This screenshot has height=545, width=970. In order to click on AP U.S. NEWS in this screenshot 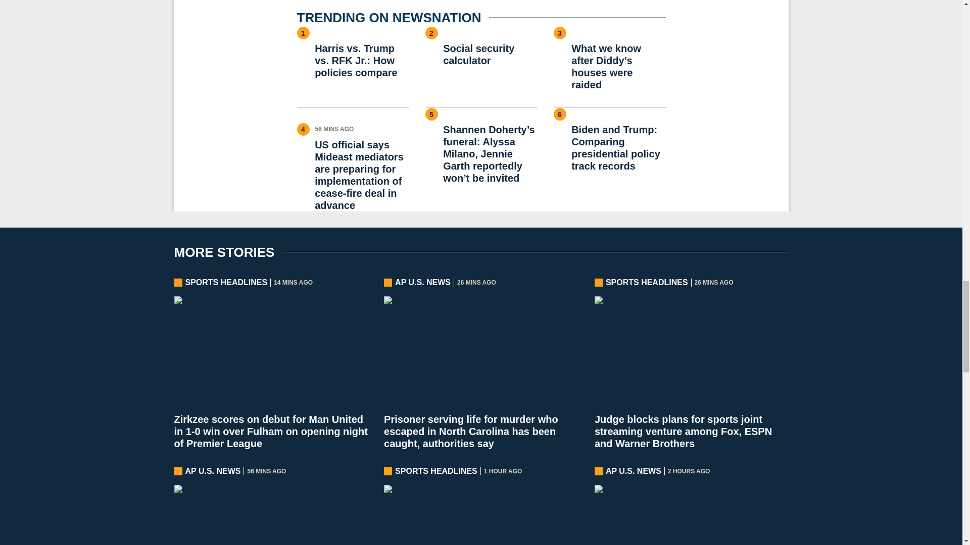, I will do `click(422, 283)`.